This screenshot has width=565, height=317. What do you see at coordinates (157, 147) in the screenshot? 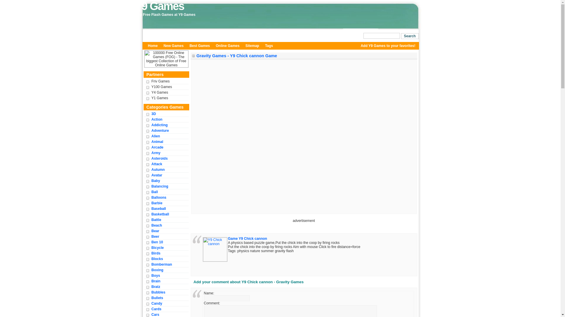
I see `Arcade` at bounding box center [157, 147].